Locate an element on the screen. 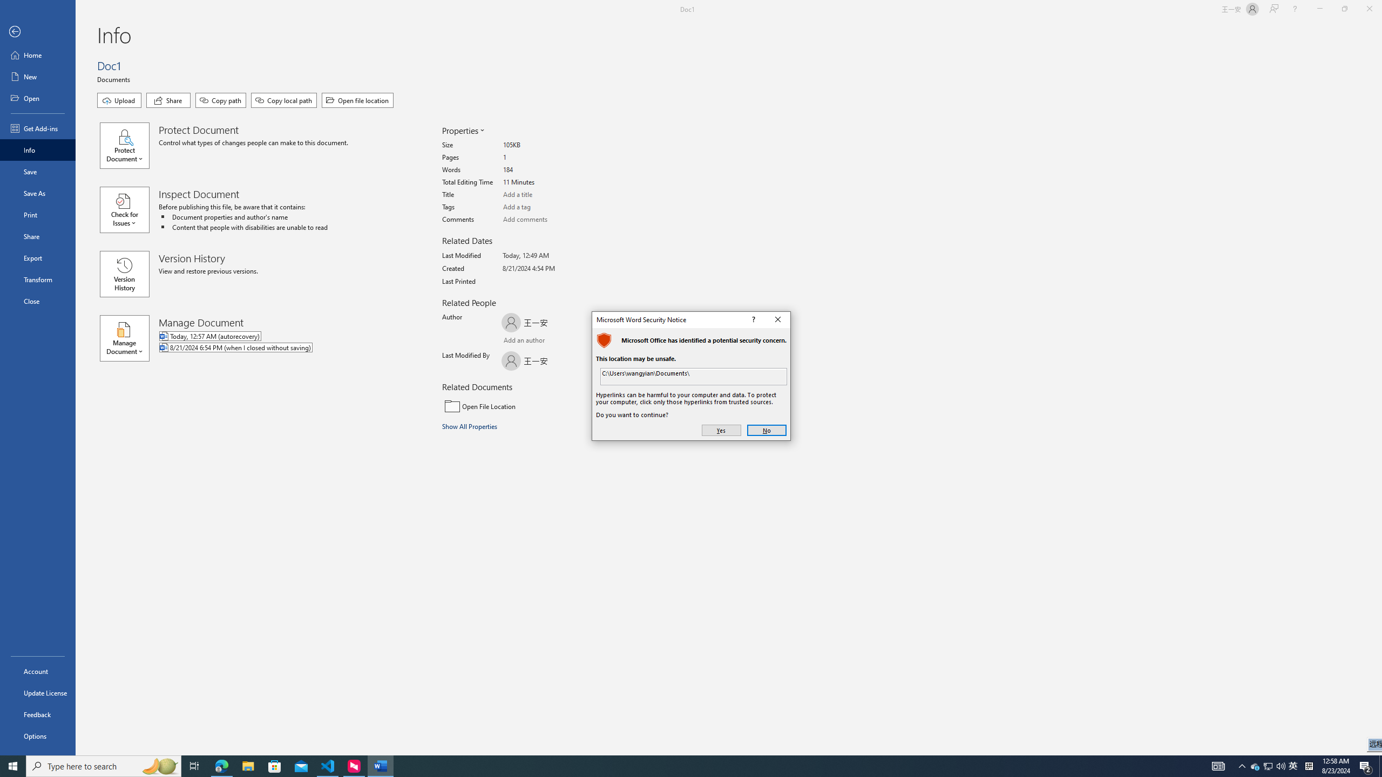  Get Add-ins is located at coordinates (38, 128).